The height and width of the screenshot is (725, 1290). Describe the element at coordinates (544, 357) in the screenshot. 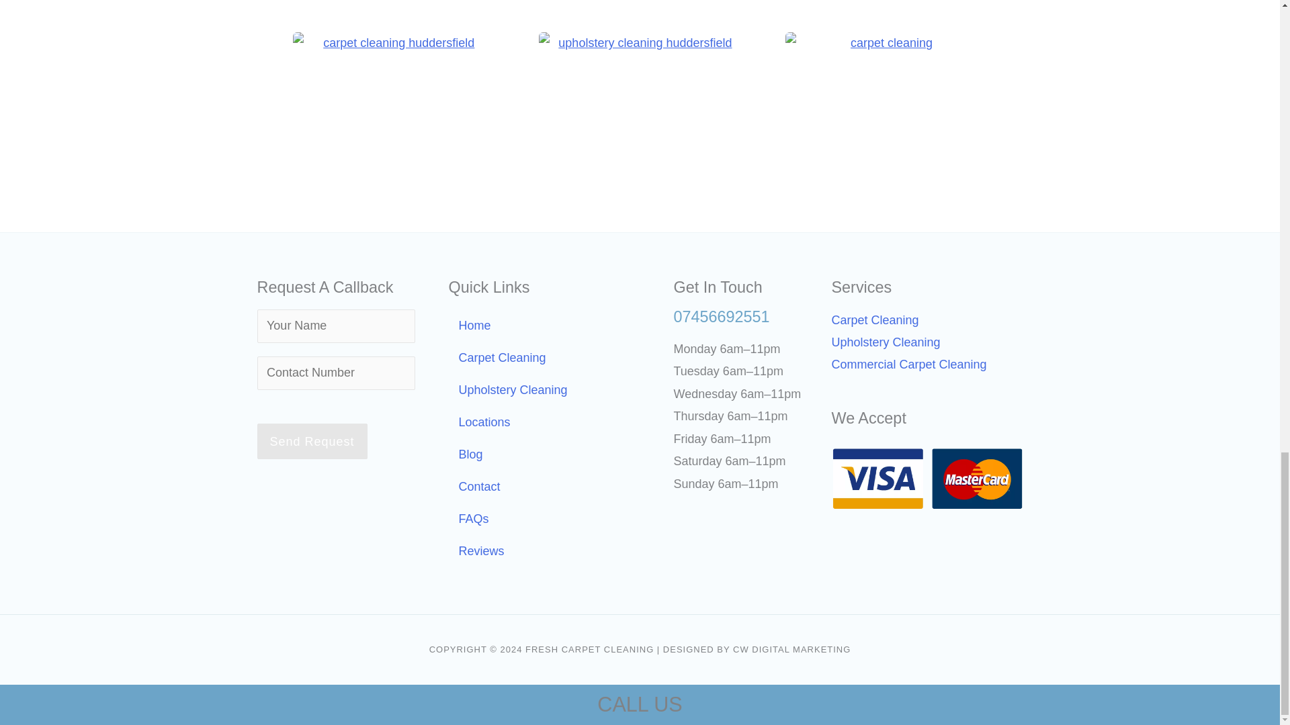

I see `Carpet Cleaning` at that location.